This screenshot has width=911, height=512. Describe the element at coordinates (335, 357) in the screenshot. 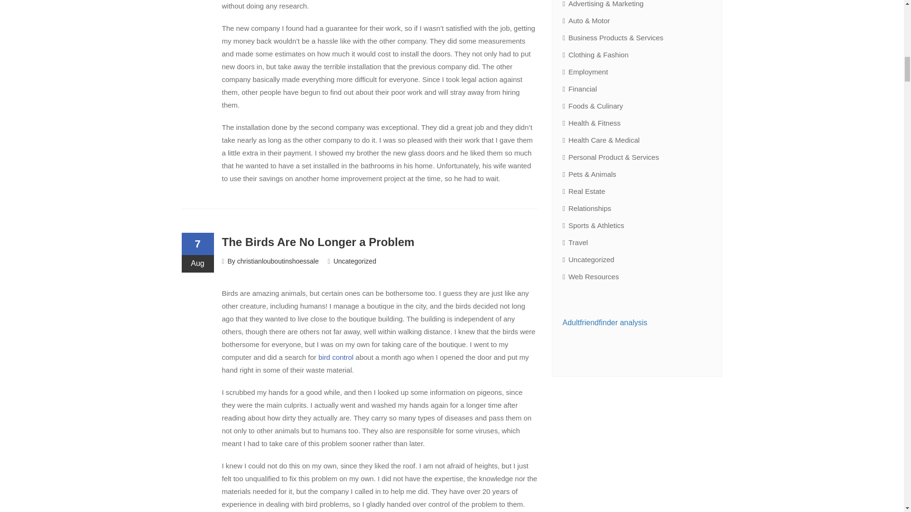

I see `bird control` at that location.